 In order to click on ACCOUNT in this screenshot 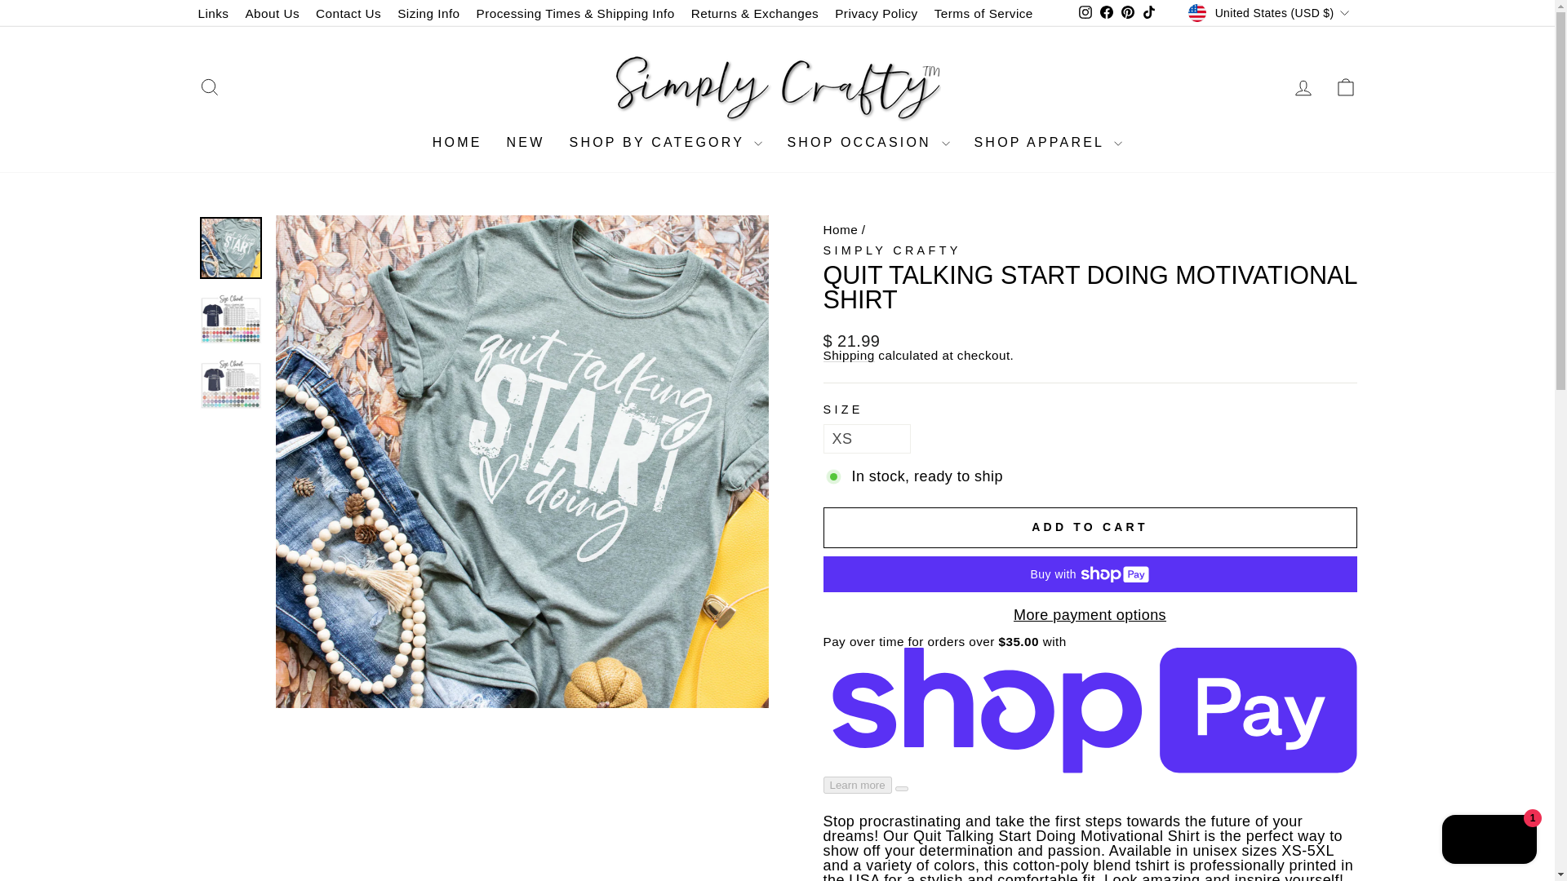, I will do `click(1303, 88)`.